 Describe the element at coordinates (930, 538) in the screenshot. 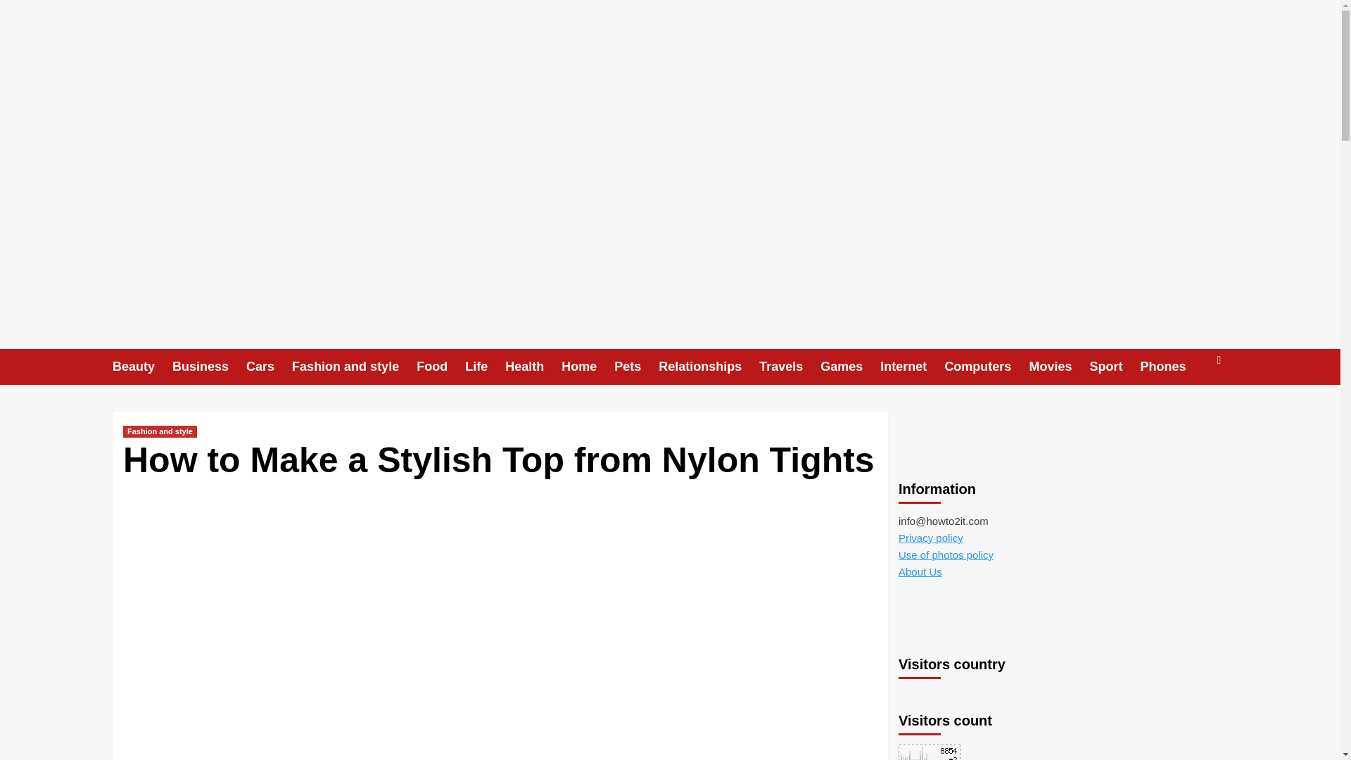

I see `Privacy policy` at that location.